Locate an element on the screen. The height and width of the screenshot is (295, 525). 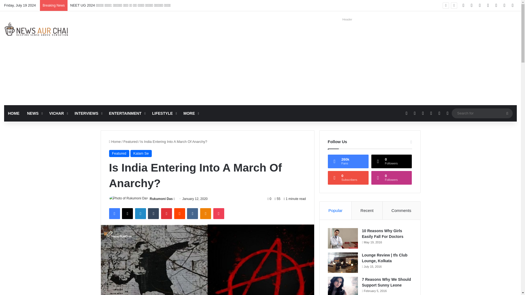
Odnoklassniki is located at coordinates (205, 214).